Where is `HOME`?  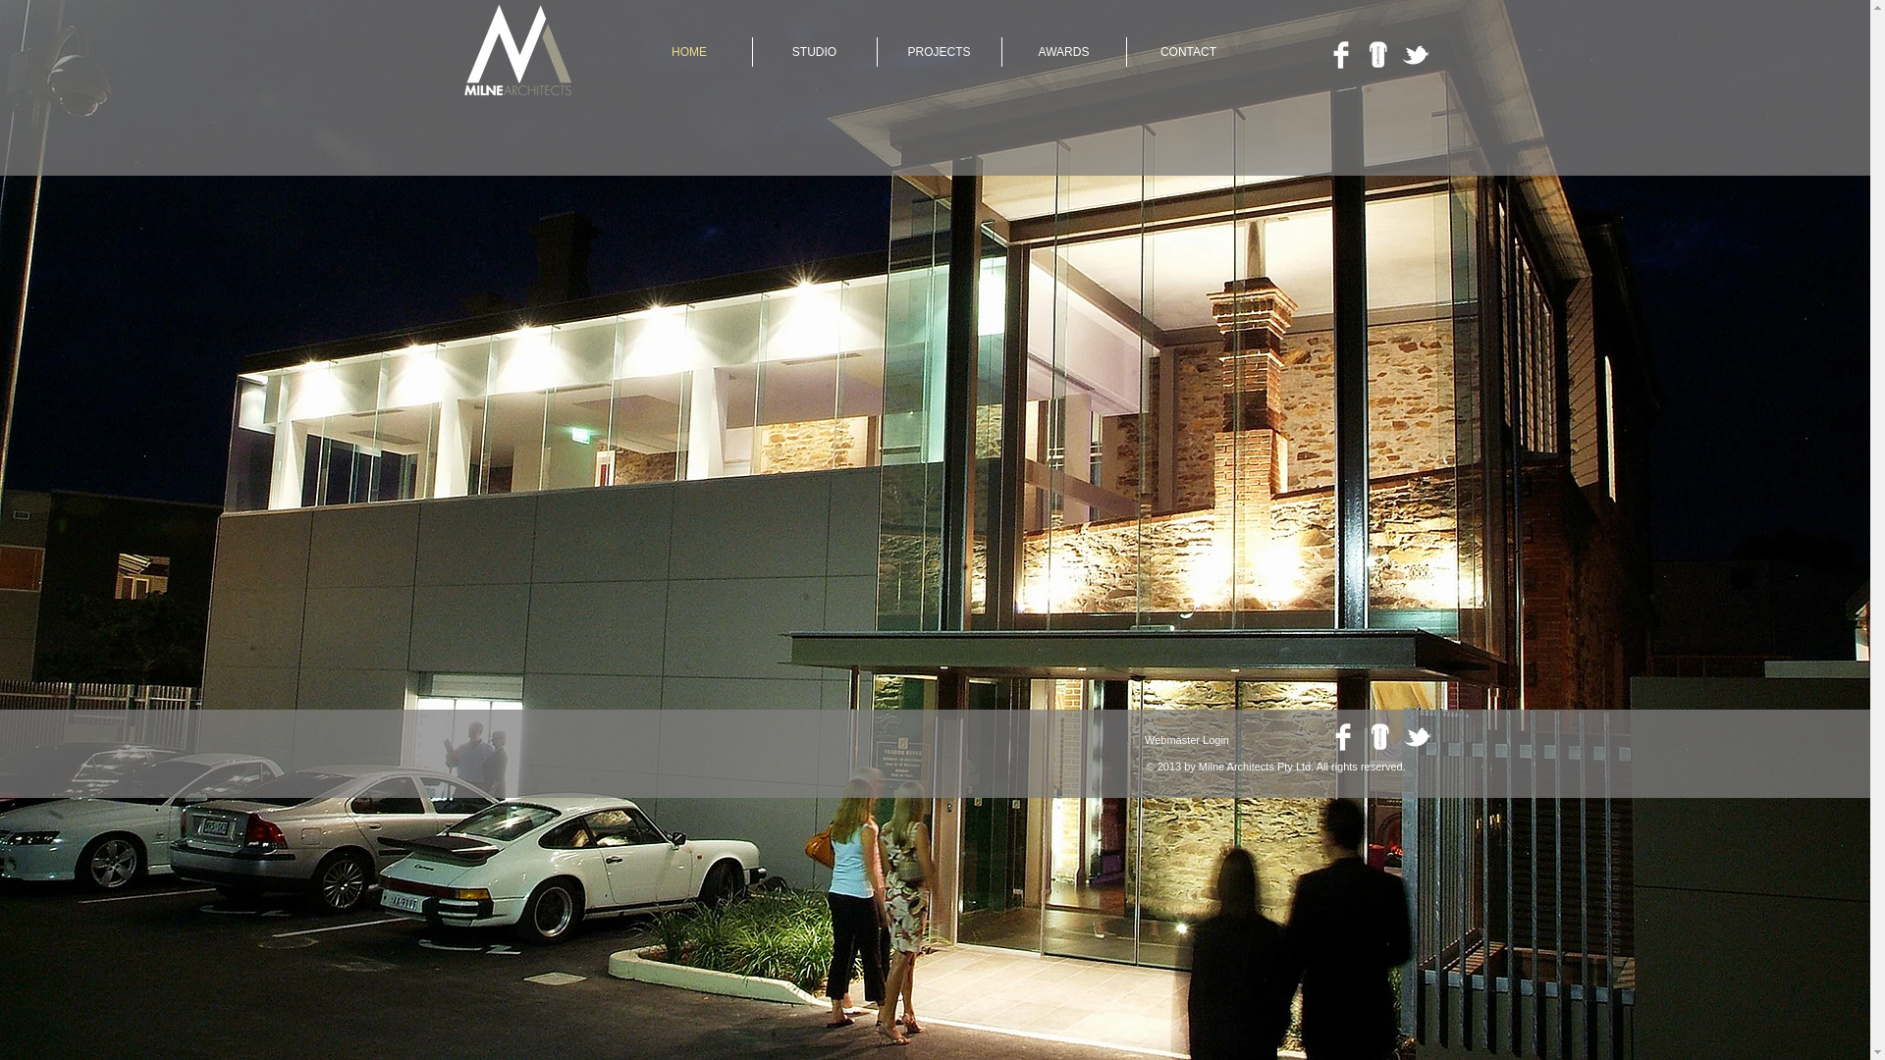 HOME is located at coordinates (689, 52).